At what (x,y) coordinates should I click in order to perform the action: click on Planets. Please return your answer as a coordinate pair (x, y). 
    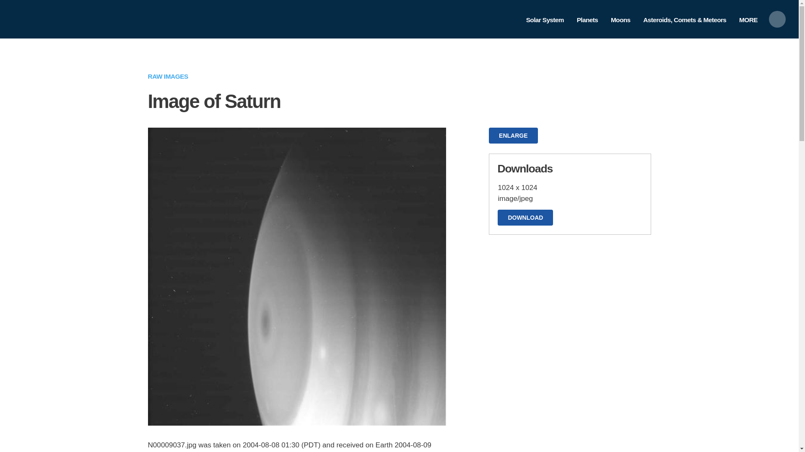
    Looking at the image, I should click on (587, 20).